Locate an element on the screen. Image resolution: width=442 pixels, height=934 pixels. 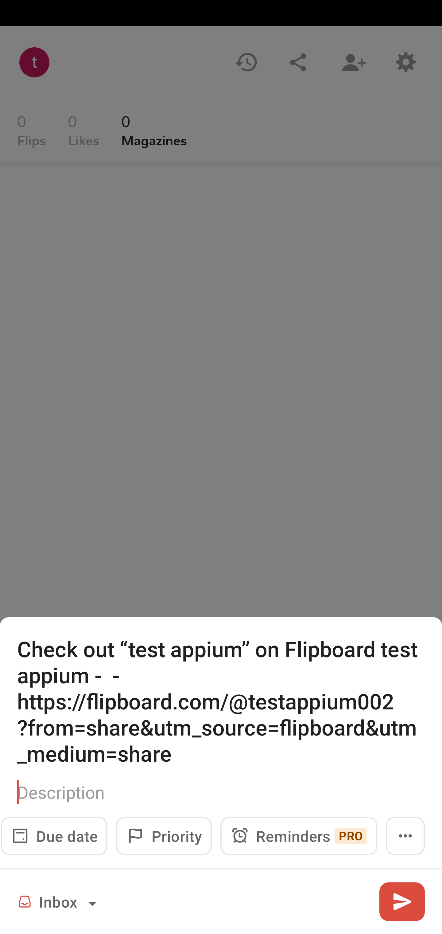
Reminders PRO Reminders is located at coordinates (299, 836).